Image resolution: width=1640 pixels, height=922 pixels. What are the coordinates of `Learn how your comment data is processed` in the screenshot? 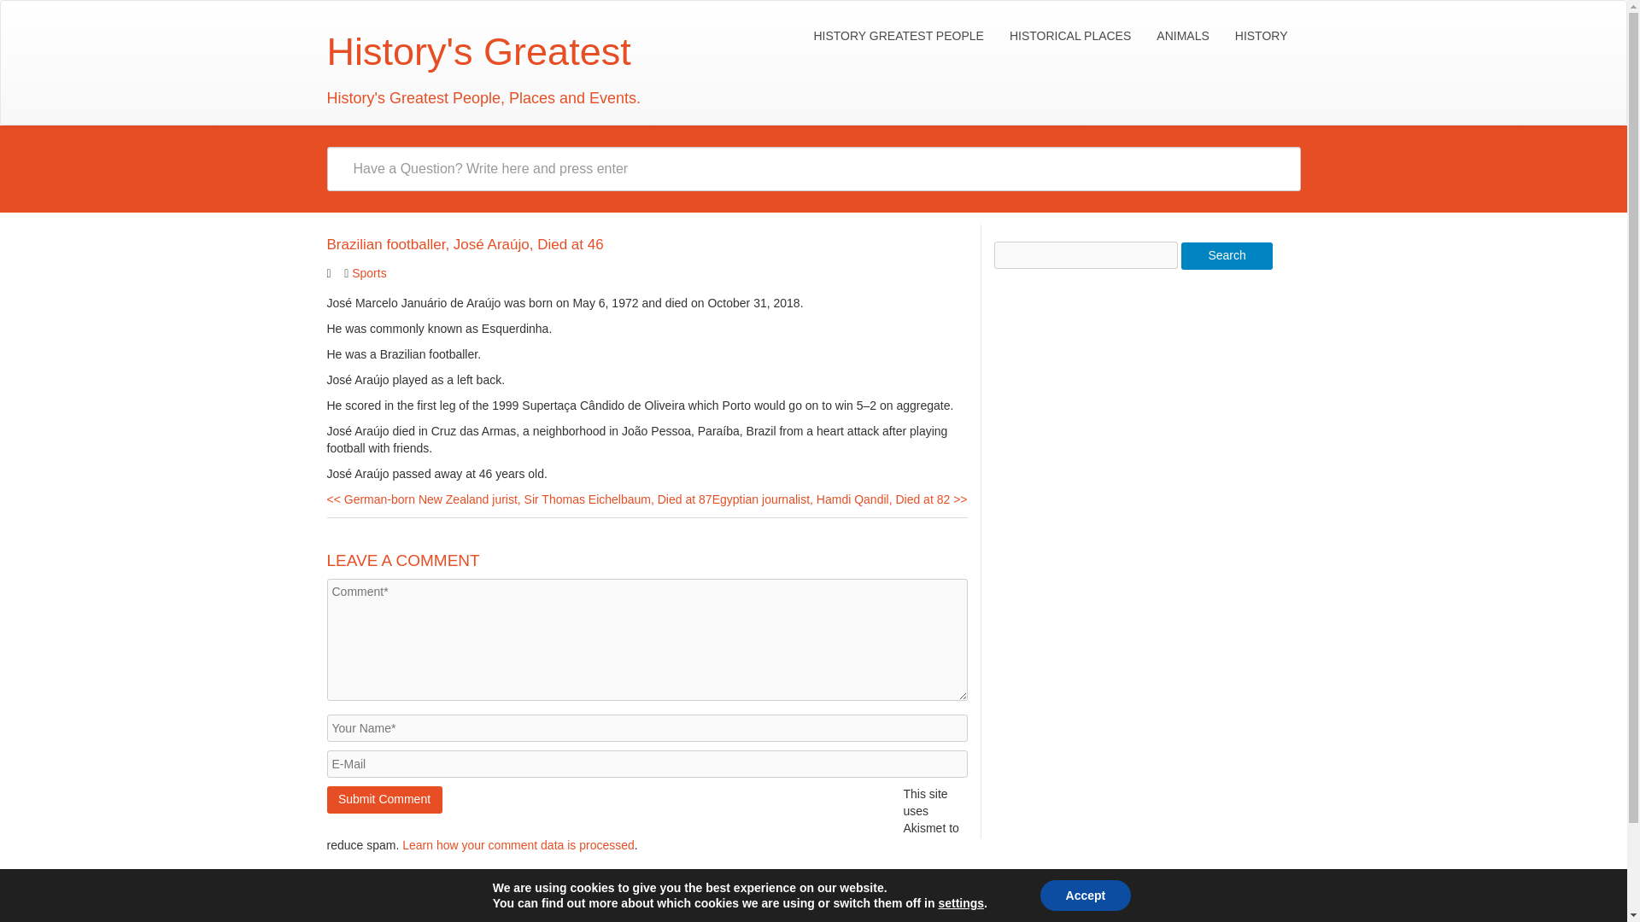 It's located at (518, 844).